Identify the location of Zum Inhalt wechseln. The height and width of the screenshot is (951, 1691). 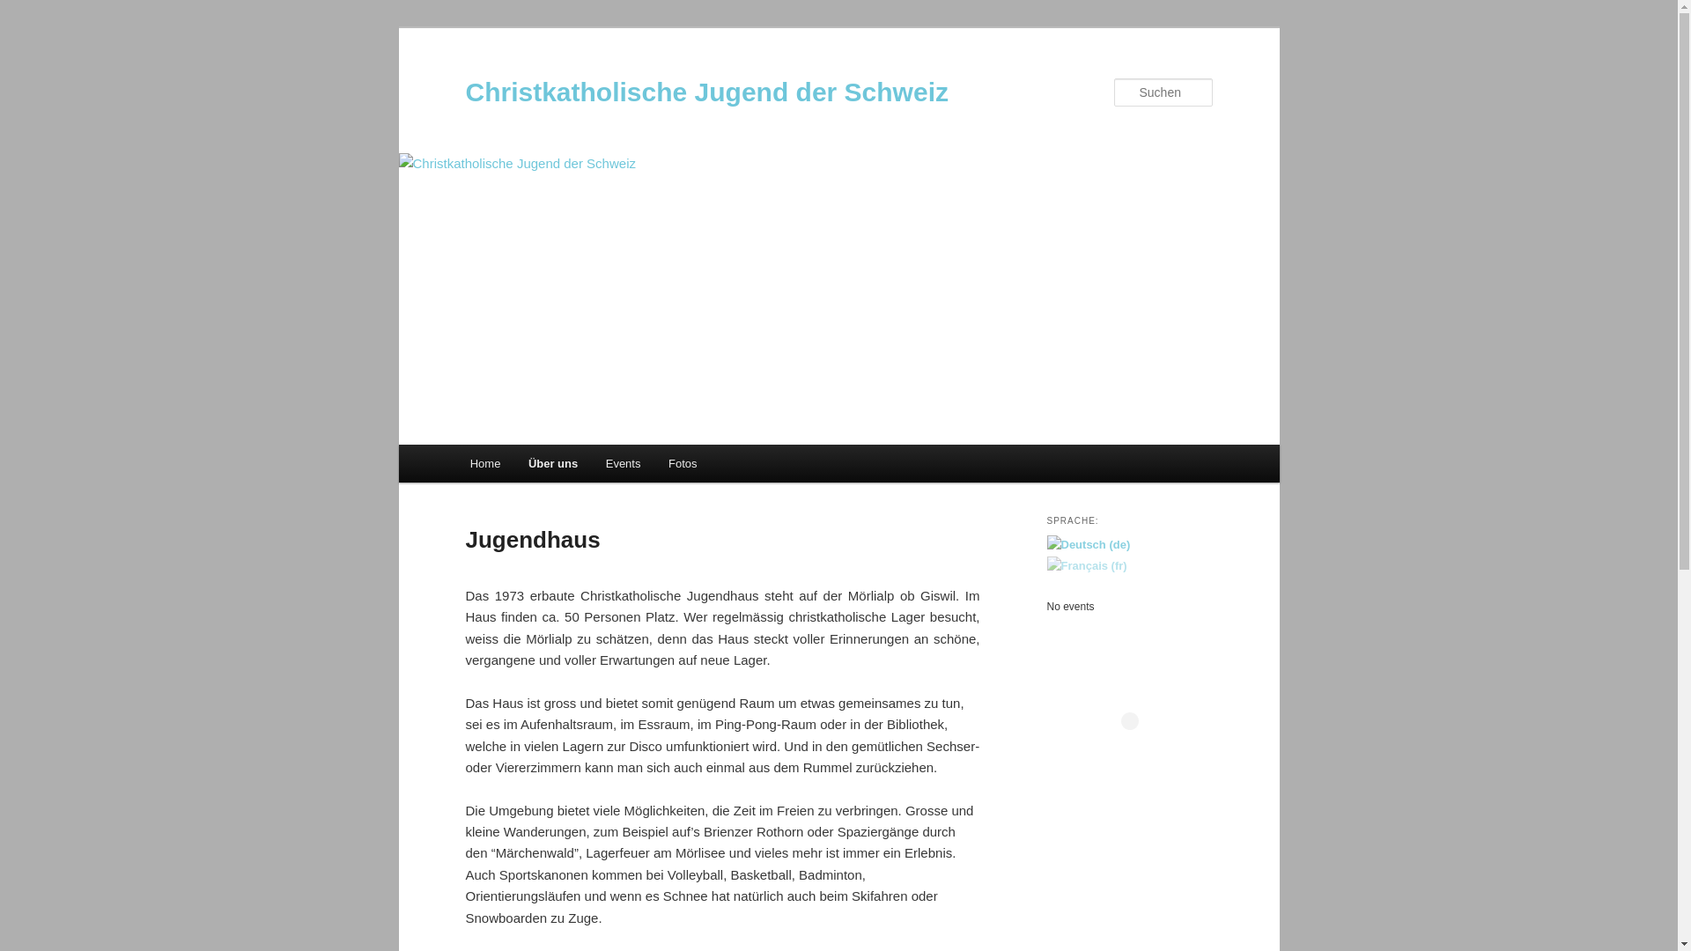
(26, 26).